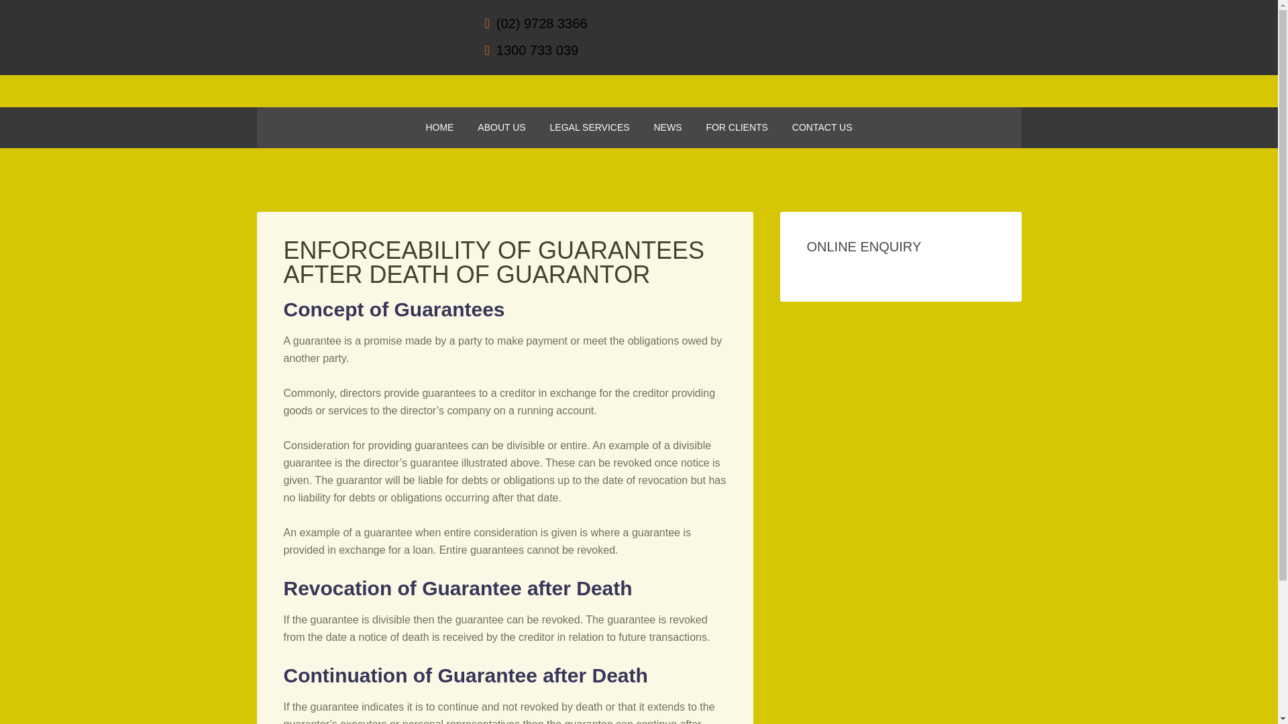  Describe the element at coordinates (590, 127) in the screenshot. I see `LEGAL SERVICES` at that location.